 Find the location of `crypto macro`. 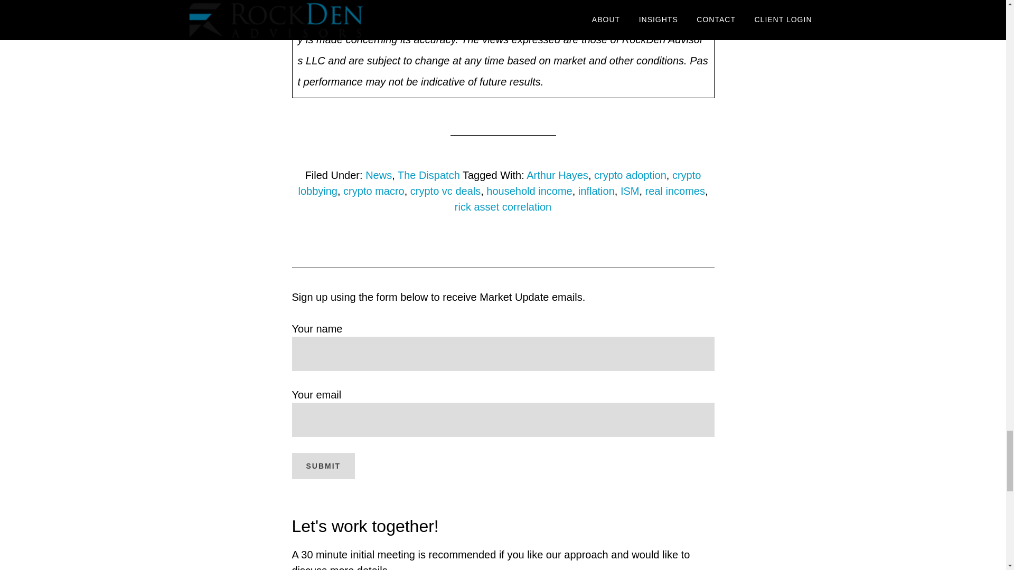

crypto macro is located at coordinates (374, 190).